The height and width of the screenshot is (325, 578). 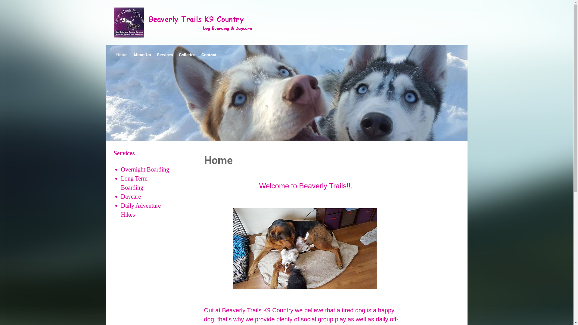 I want to click on Contact, so click(x=209, y=55).